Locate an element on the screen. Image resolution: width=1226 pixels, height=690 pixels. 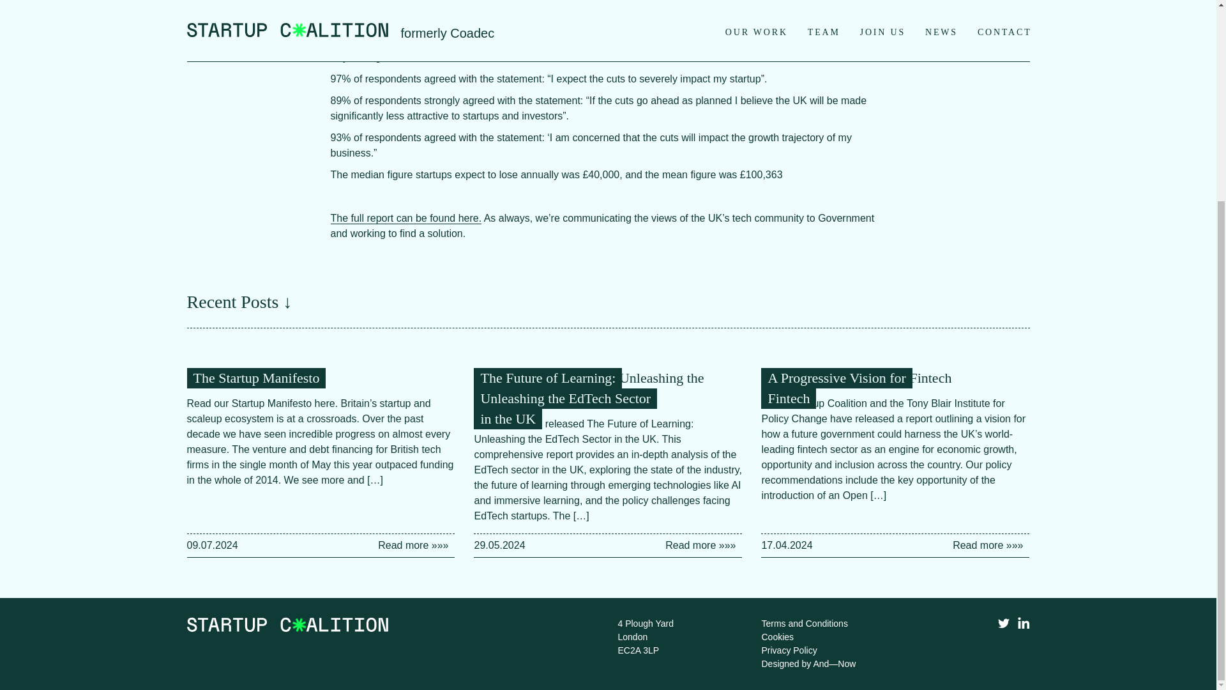
Privacy Policy is located at coordinates (789, 650).